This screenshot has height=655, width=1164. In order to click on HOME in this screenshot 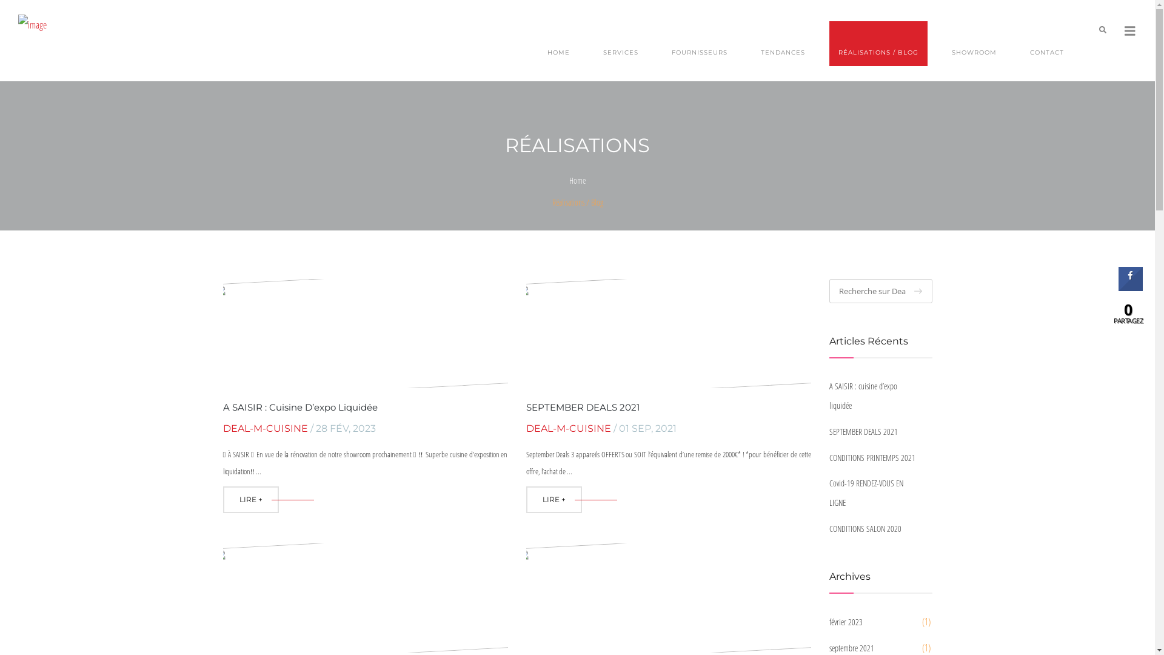, I will do `click(559, 44)`.